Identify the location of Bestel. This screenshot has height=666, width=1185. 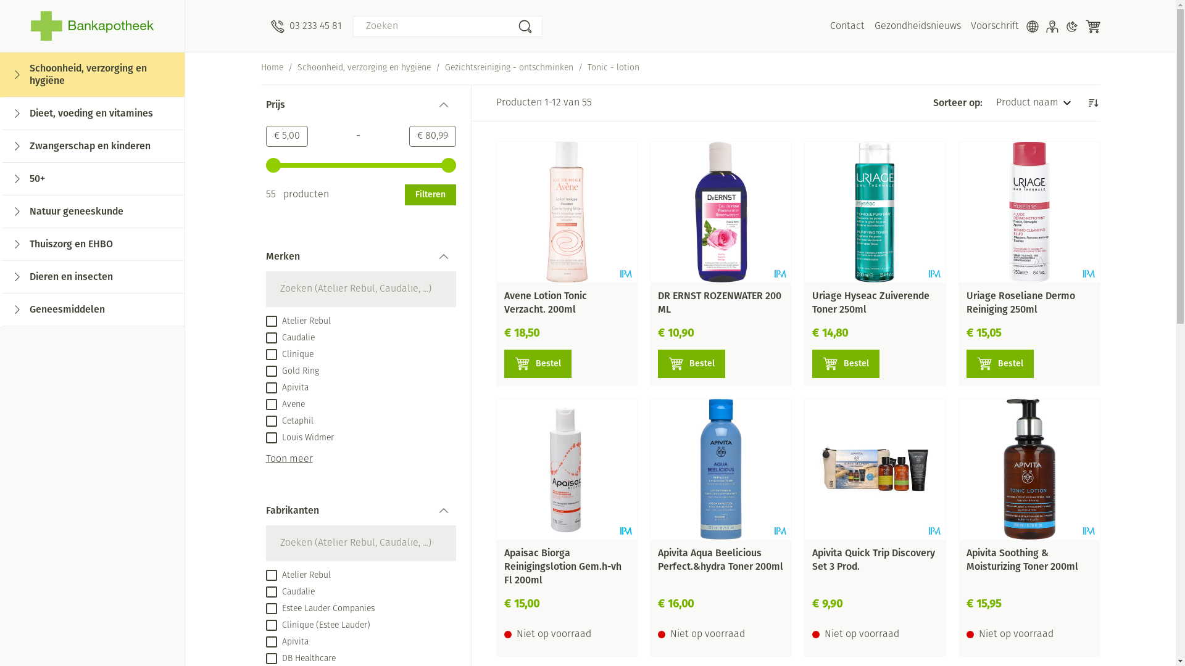
(846, 364).